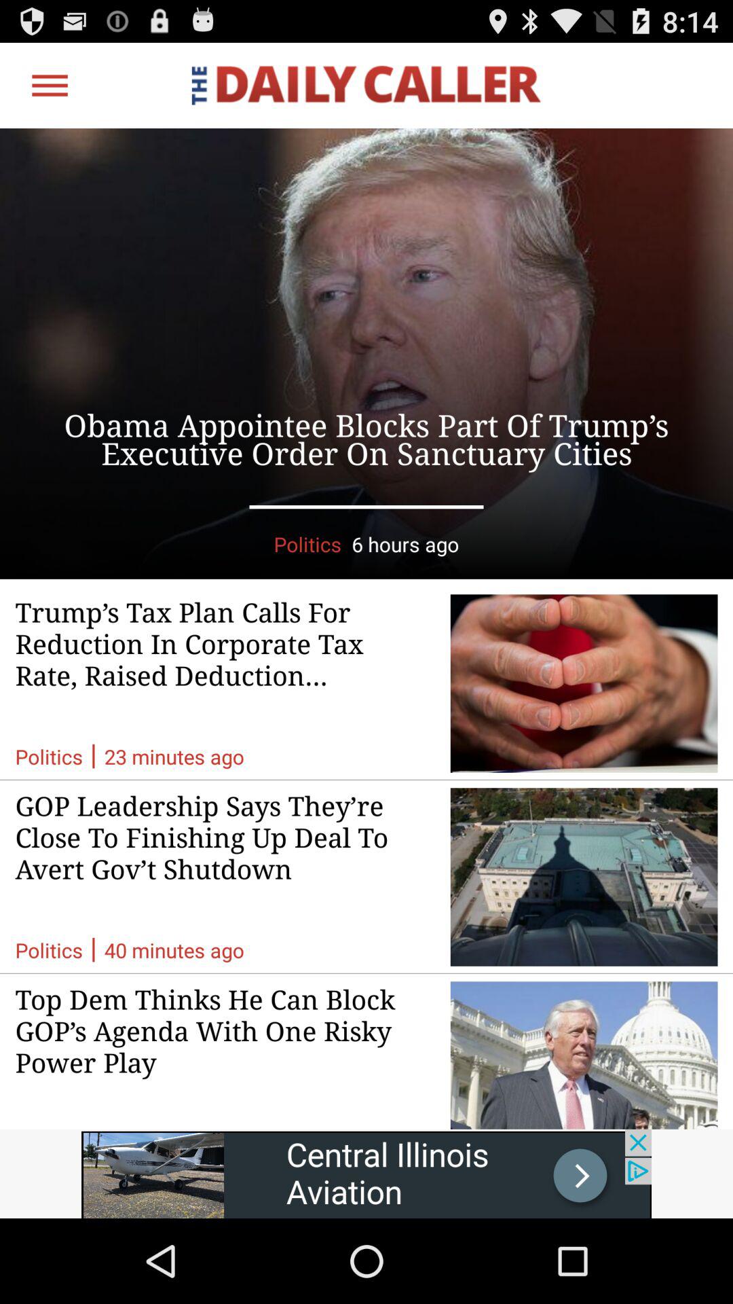 This screenshot has height=1304, width=733. Describe the element at coordinates (366, 353) in the screenshot. I see `opens the article` at that location.